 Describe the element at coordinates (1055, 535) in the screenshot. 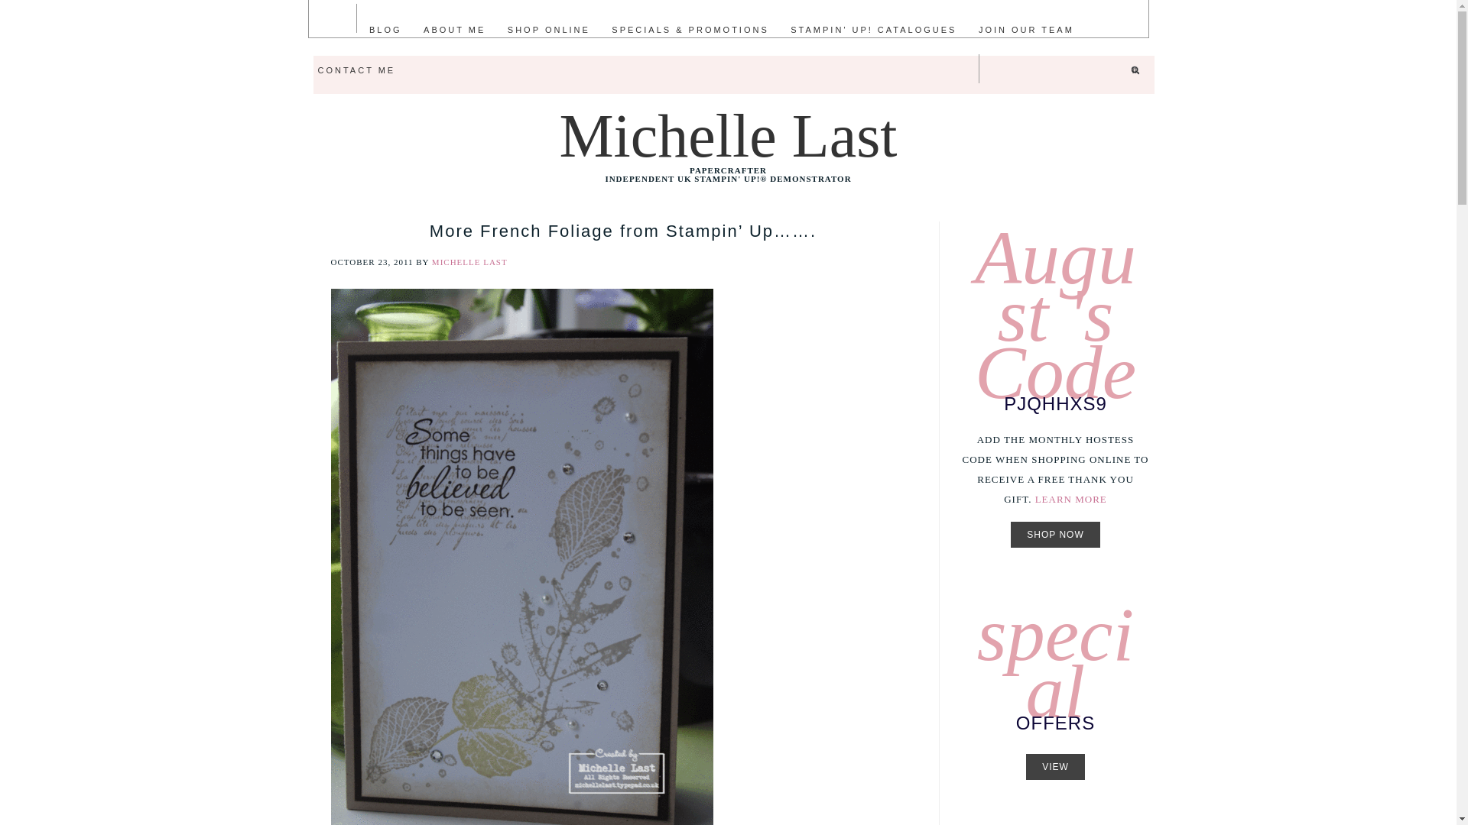

I see `SHOP NOW` at that location.